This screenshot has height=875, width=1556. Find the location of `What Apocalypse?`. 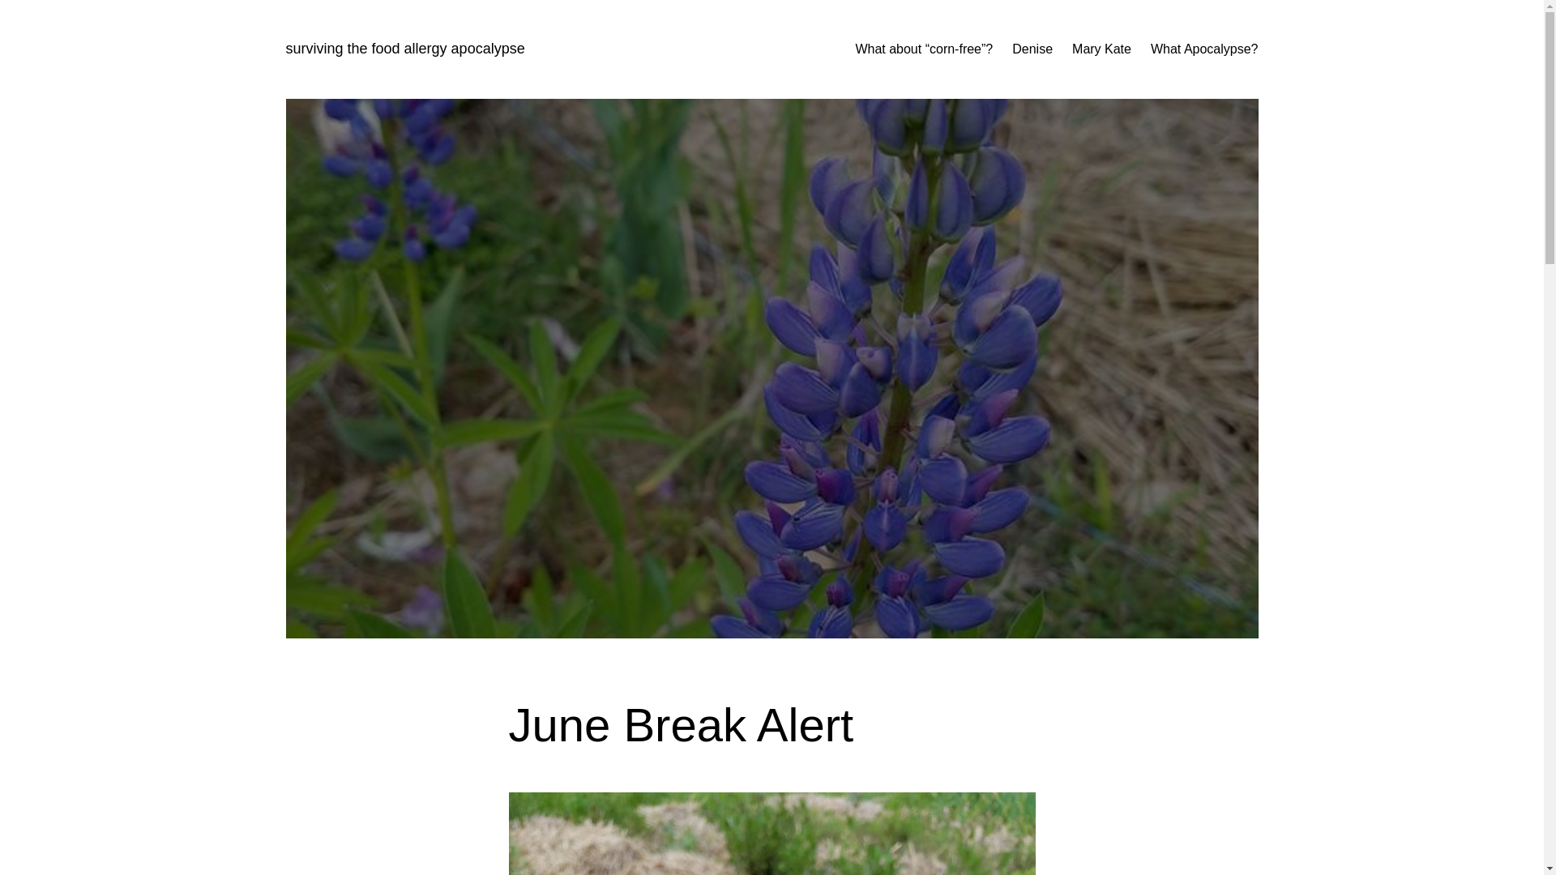

What Apocalypse? is located at coordinates (1204, 49).